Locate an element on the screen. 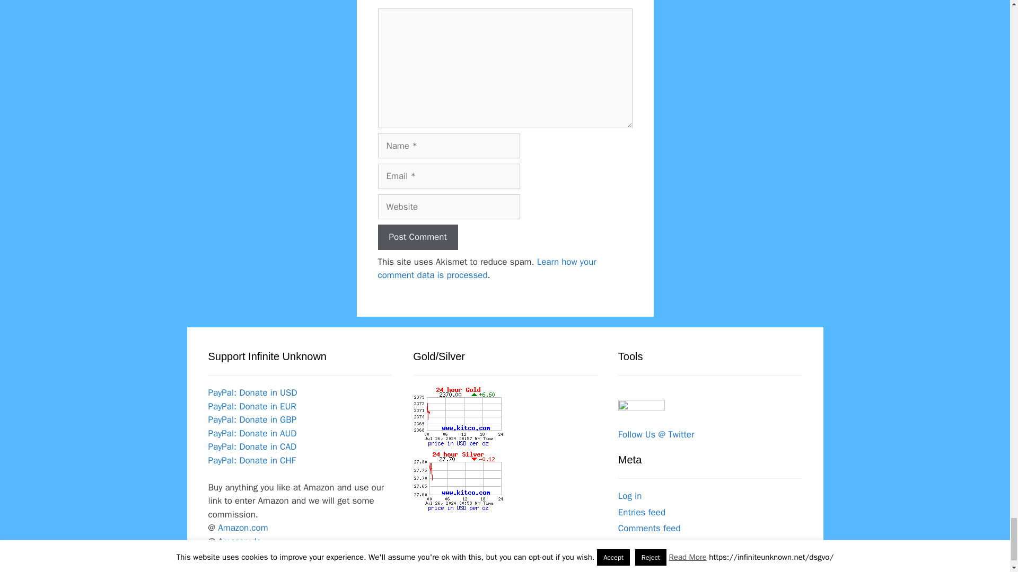  Post Comment is located at coordinates (417, 237).